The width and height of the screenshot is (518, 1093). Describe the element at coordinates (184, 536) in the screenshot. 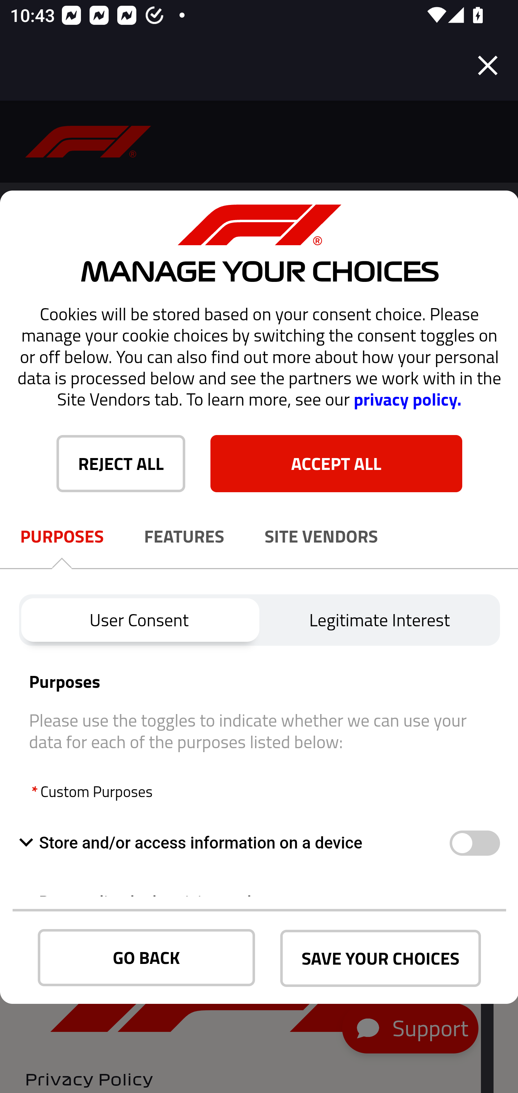

I see `FEATURES` at that location.